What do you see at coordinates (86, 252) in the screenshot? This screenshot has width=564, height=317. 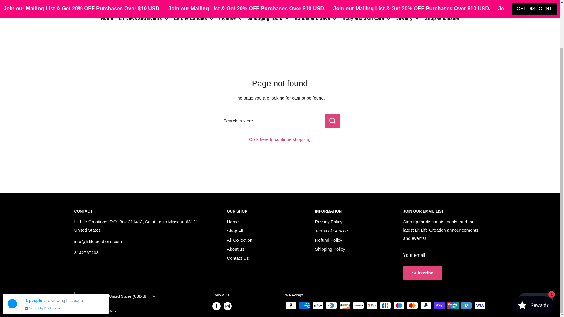 I see `tel:3142767203` at bounding box center [86, 252].